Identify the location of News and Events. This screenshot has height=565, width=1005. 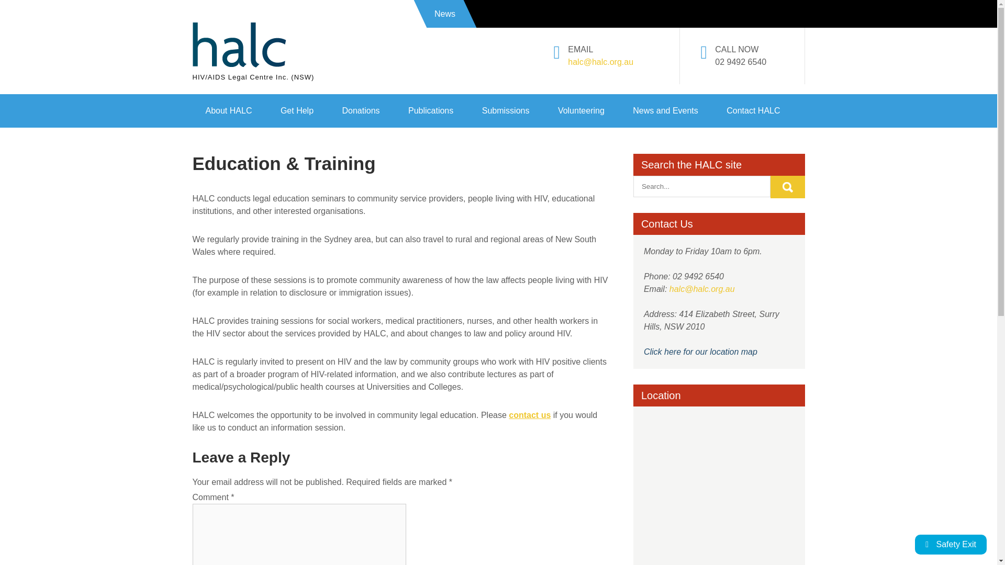
(666, 111).